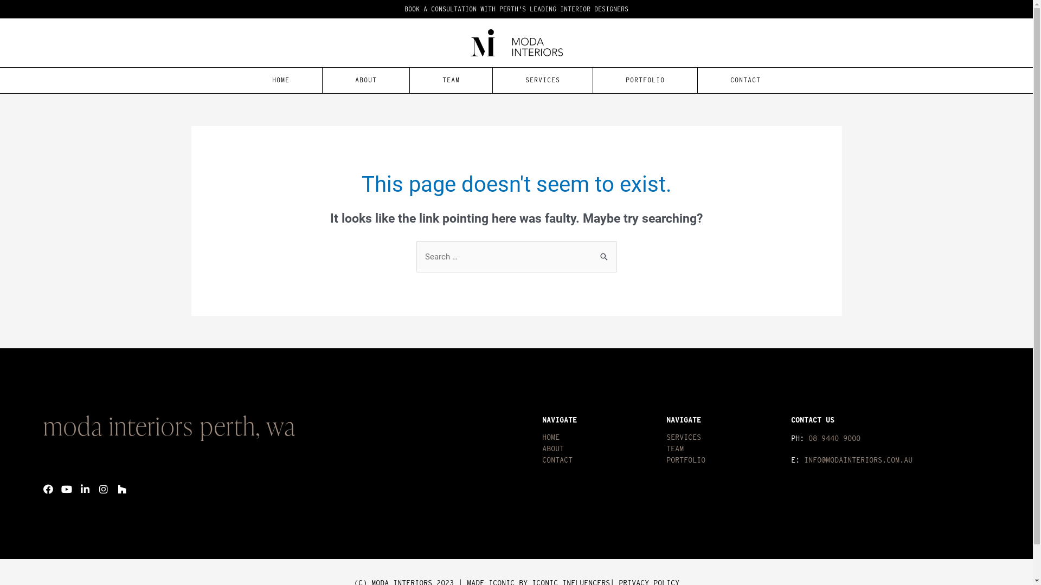  I want to click on SERVICES, so click(723, 438).